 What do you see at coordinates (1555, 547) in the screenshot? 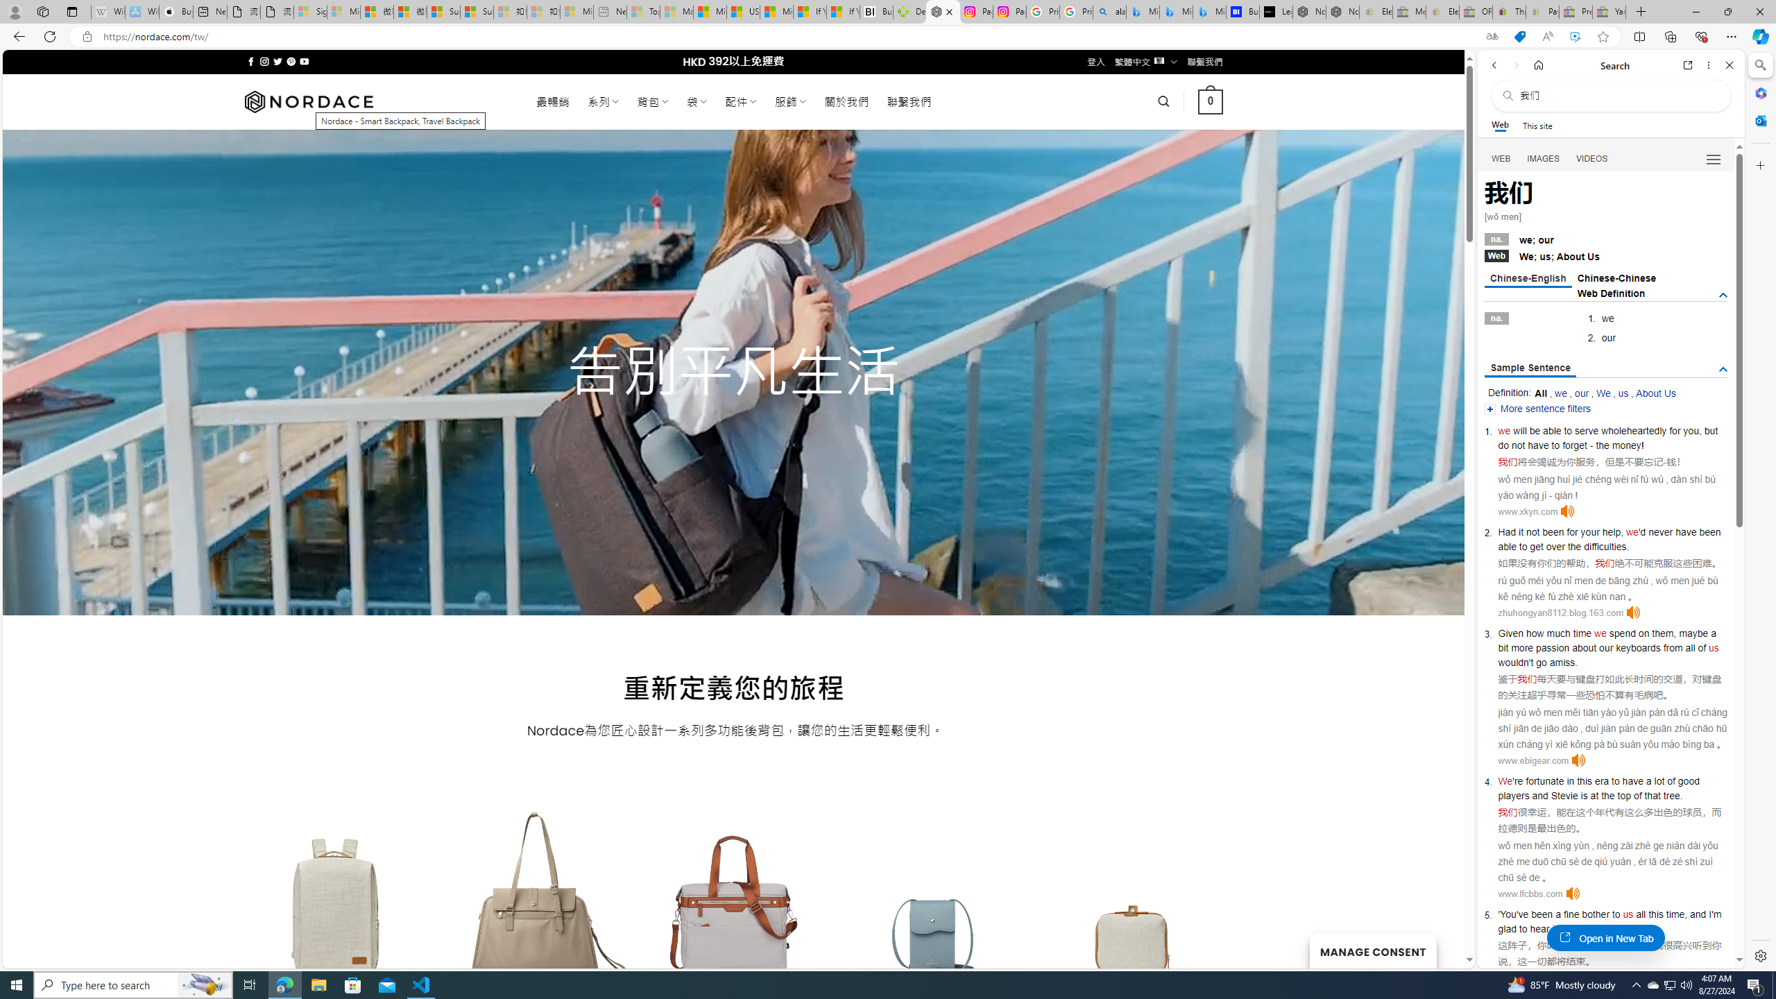
I see `over` at bounding box center [1555, 547].